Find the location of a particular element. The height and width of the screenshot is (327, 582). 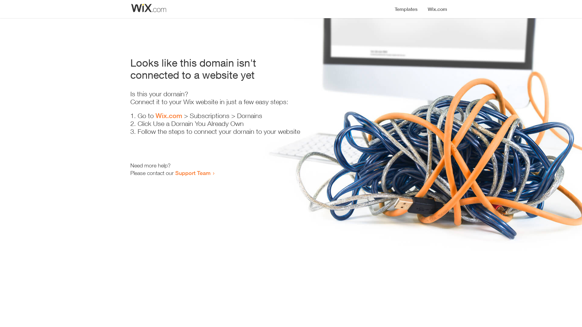

Support Team is located at coordinates (193, 173).